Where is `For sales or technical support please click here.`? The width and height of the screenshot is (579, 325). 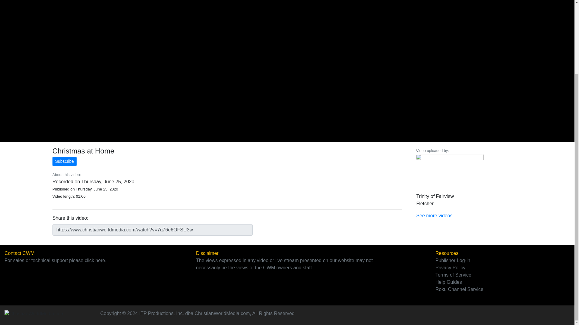 For sales or technical support please click here. is located at coordinates (55, 260).